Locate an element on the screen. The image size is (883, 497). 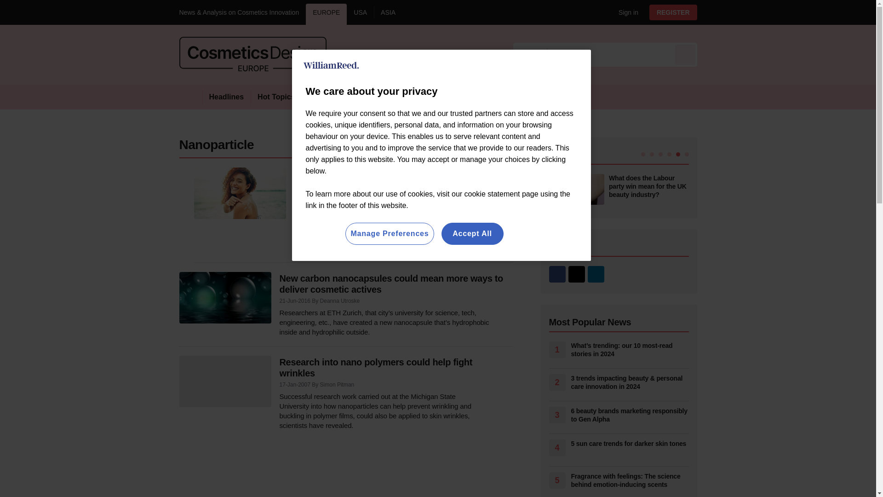
CosmeticsDesign Europe is located at coordinates (253, 54).